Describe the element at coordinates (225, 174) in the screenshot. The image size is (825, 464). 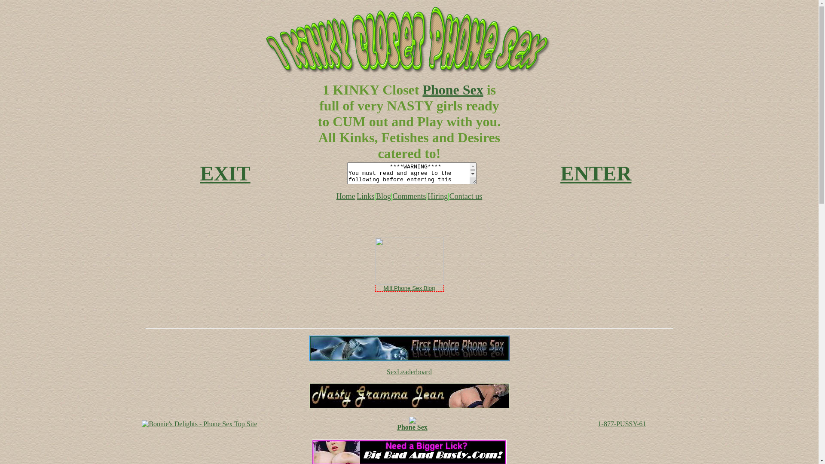
I see `EXIT` at that location.